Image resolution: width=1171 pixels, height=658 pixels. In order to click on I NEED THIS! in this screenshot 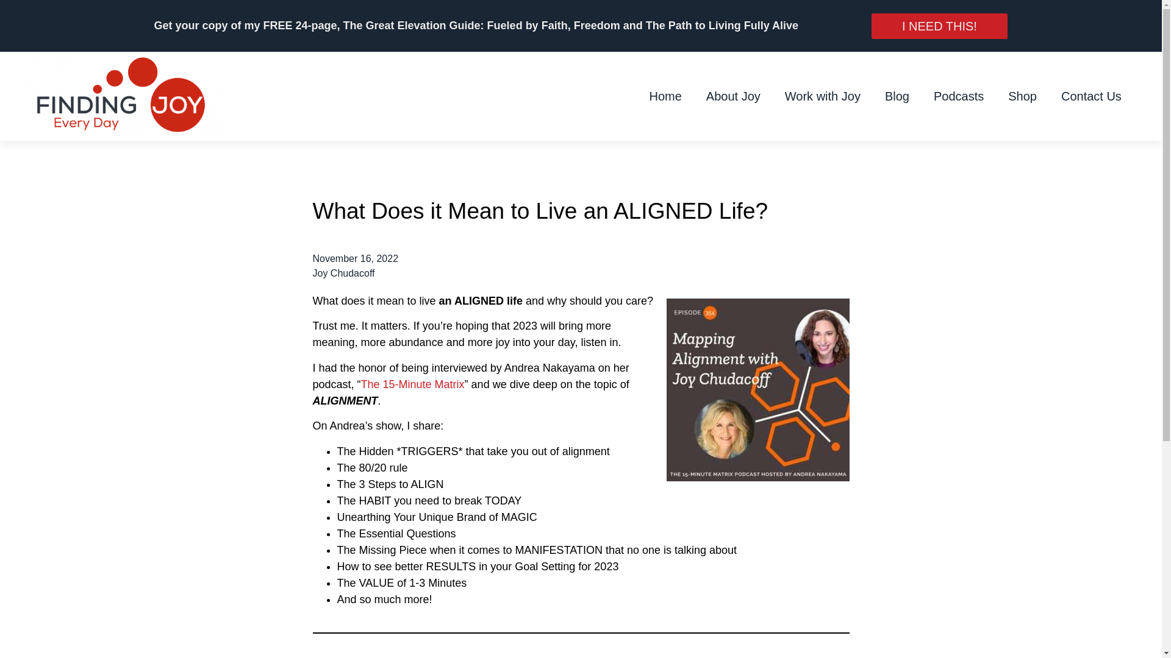, I will do `click(939, 26)`.